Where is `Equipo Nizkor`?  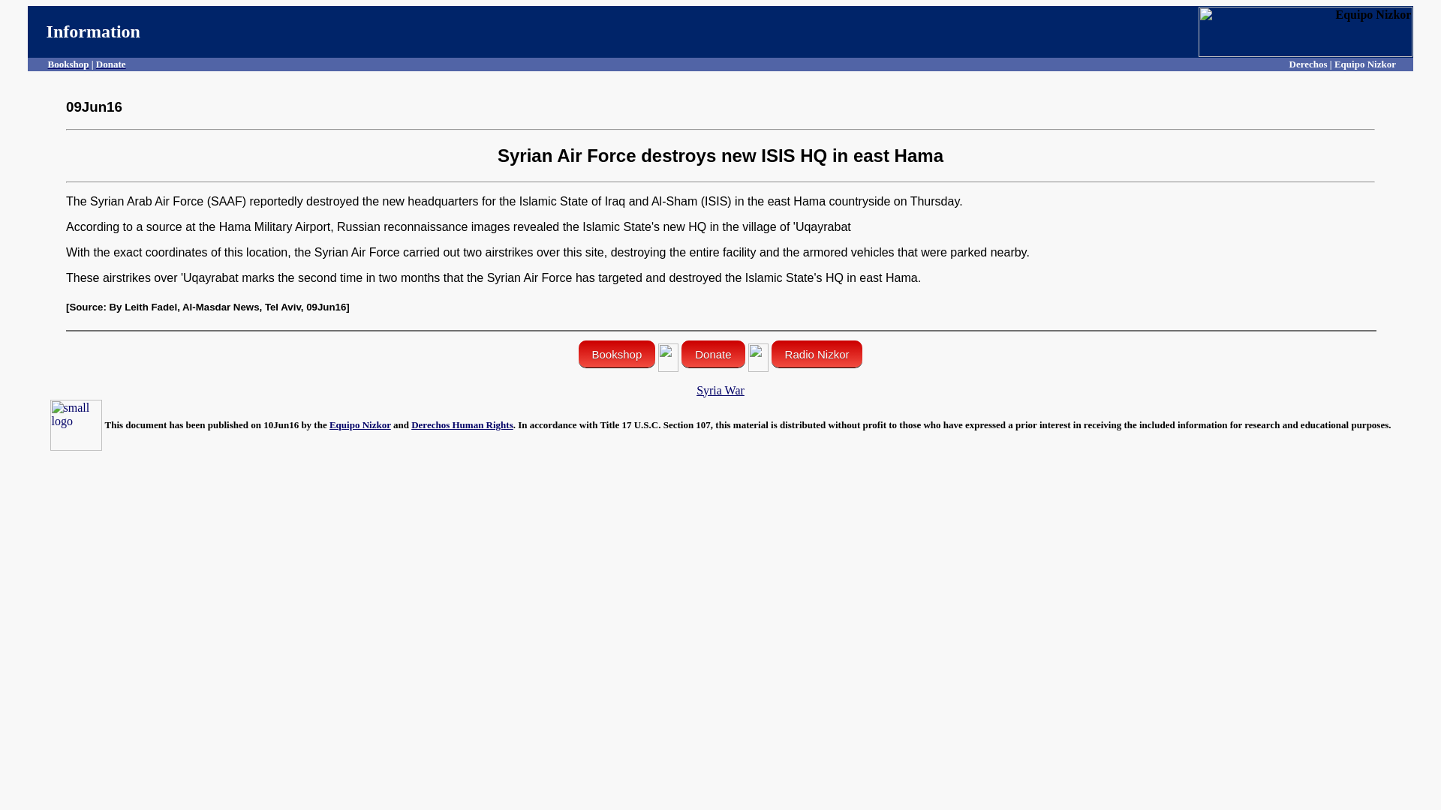
Equipo Nizkor is located at coordinates (360, 424).